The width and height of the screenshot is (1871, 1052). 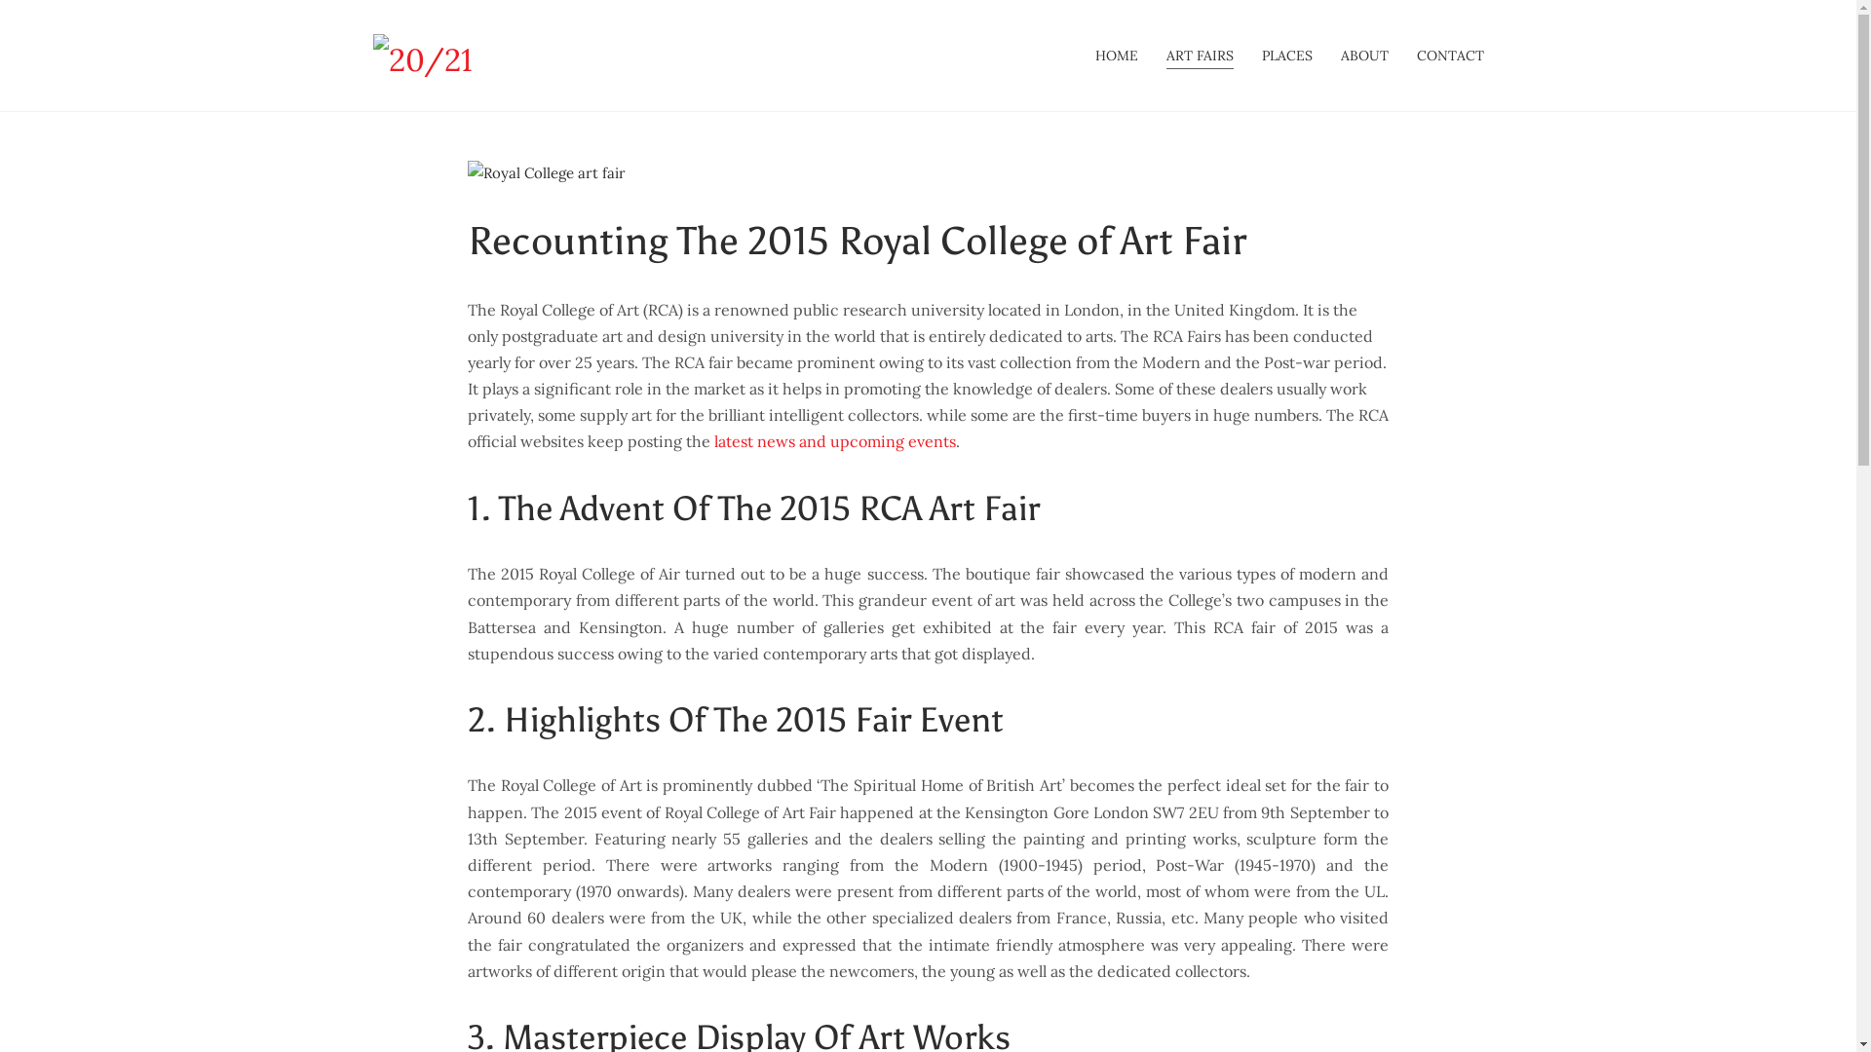 What do you see at coordinates (1286, 56) in the screenshot?
I see `PLACES` at bounding box center [1286, 56].